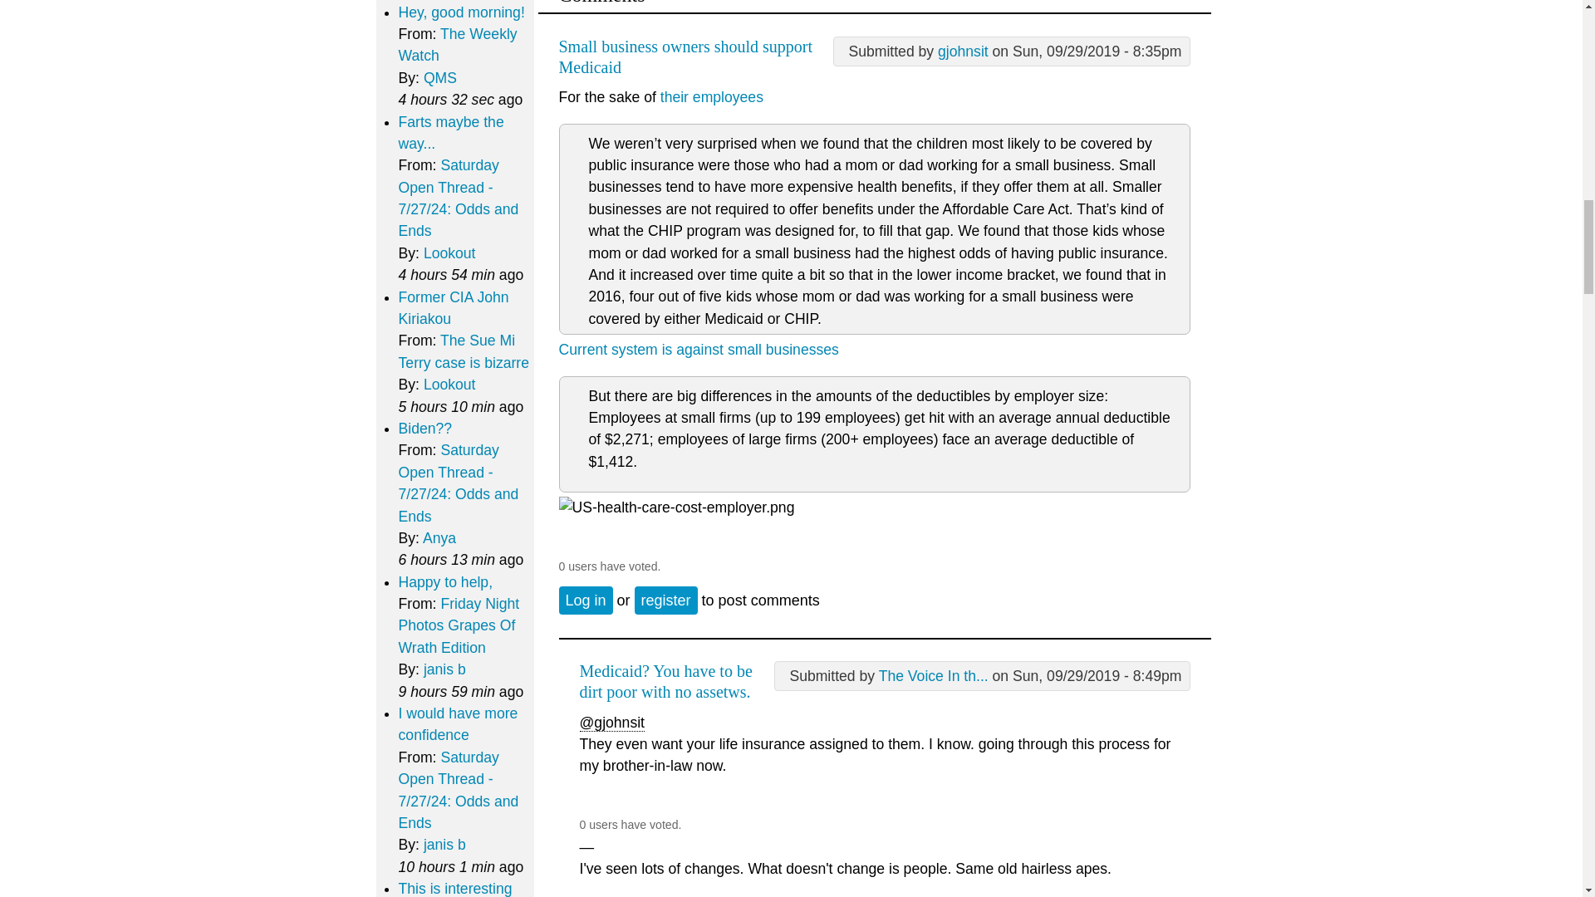 This screenshot has width=1595, height=897. Describe the element at coordinates (666, 600) in the screenshot. I see `register` at that location.